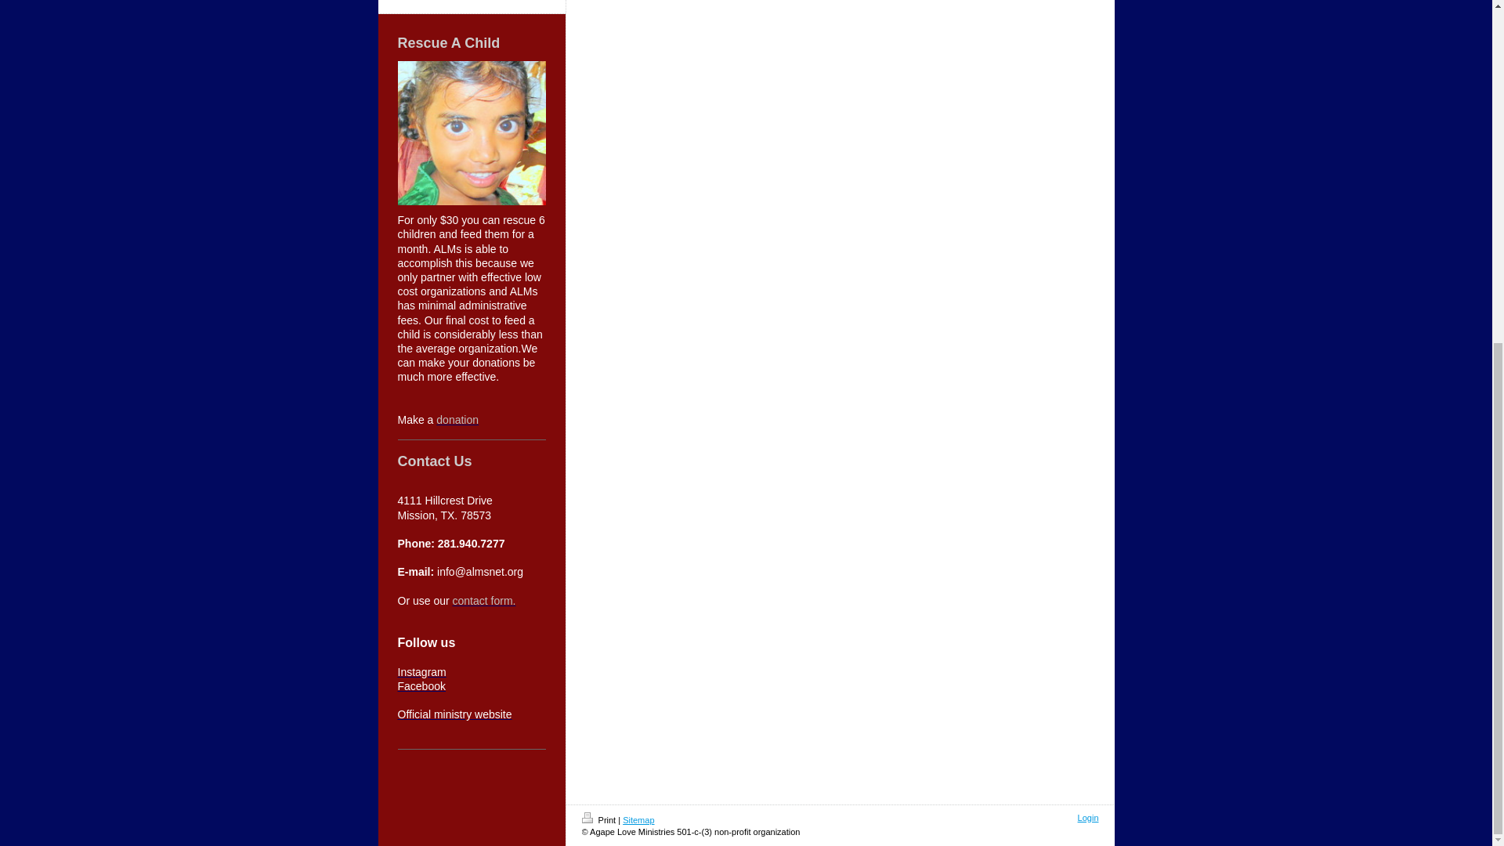  I want to click on Print, so click(599, 820).